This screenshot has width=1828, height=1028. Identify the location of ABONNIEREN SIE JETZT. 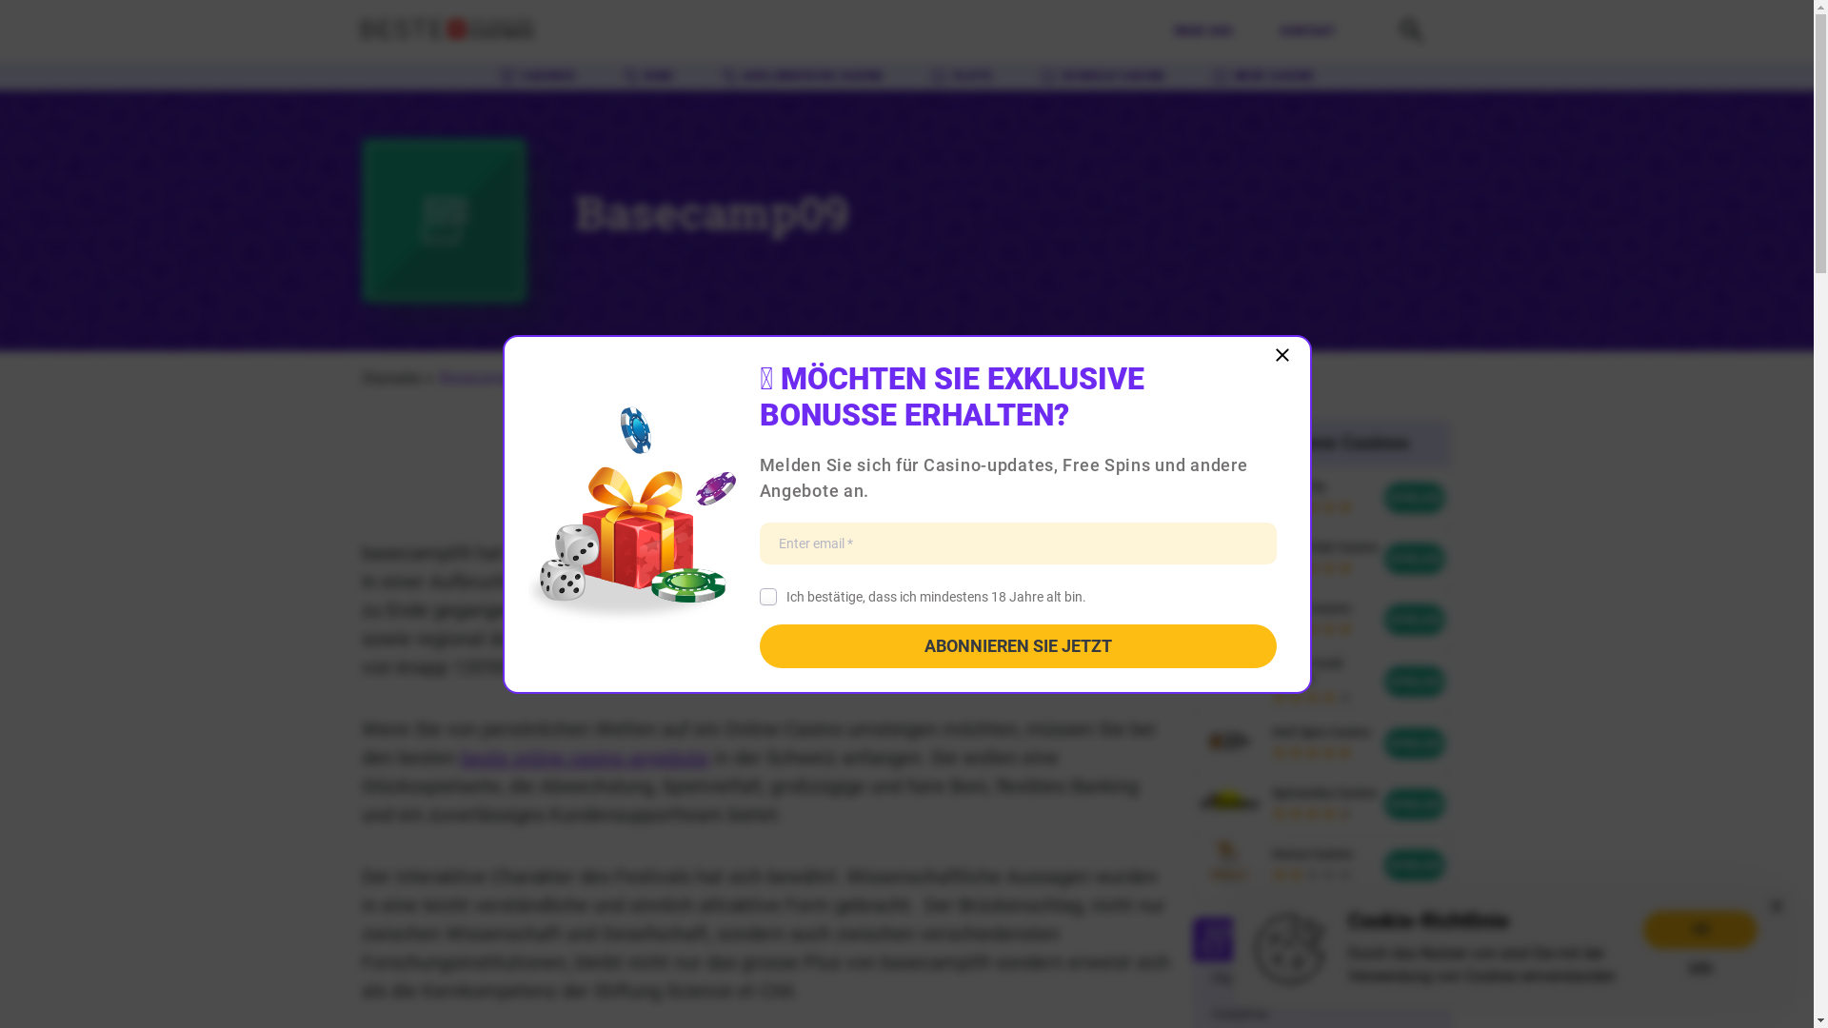
(1019, 646).